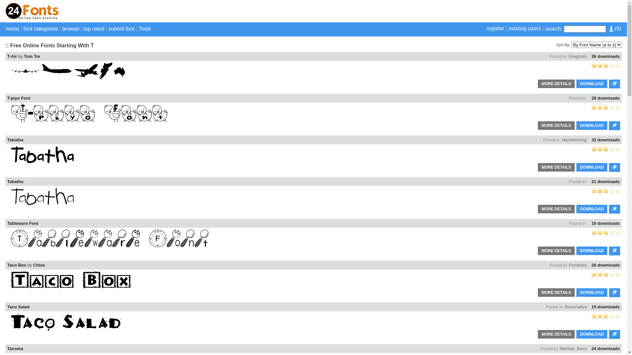  What do you see at coordinates (71, 29) in the screenshot?
I see `browse` at bounding box center [71, 29].